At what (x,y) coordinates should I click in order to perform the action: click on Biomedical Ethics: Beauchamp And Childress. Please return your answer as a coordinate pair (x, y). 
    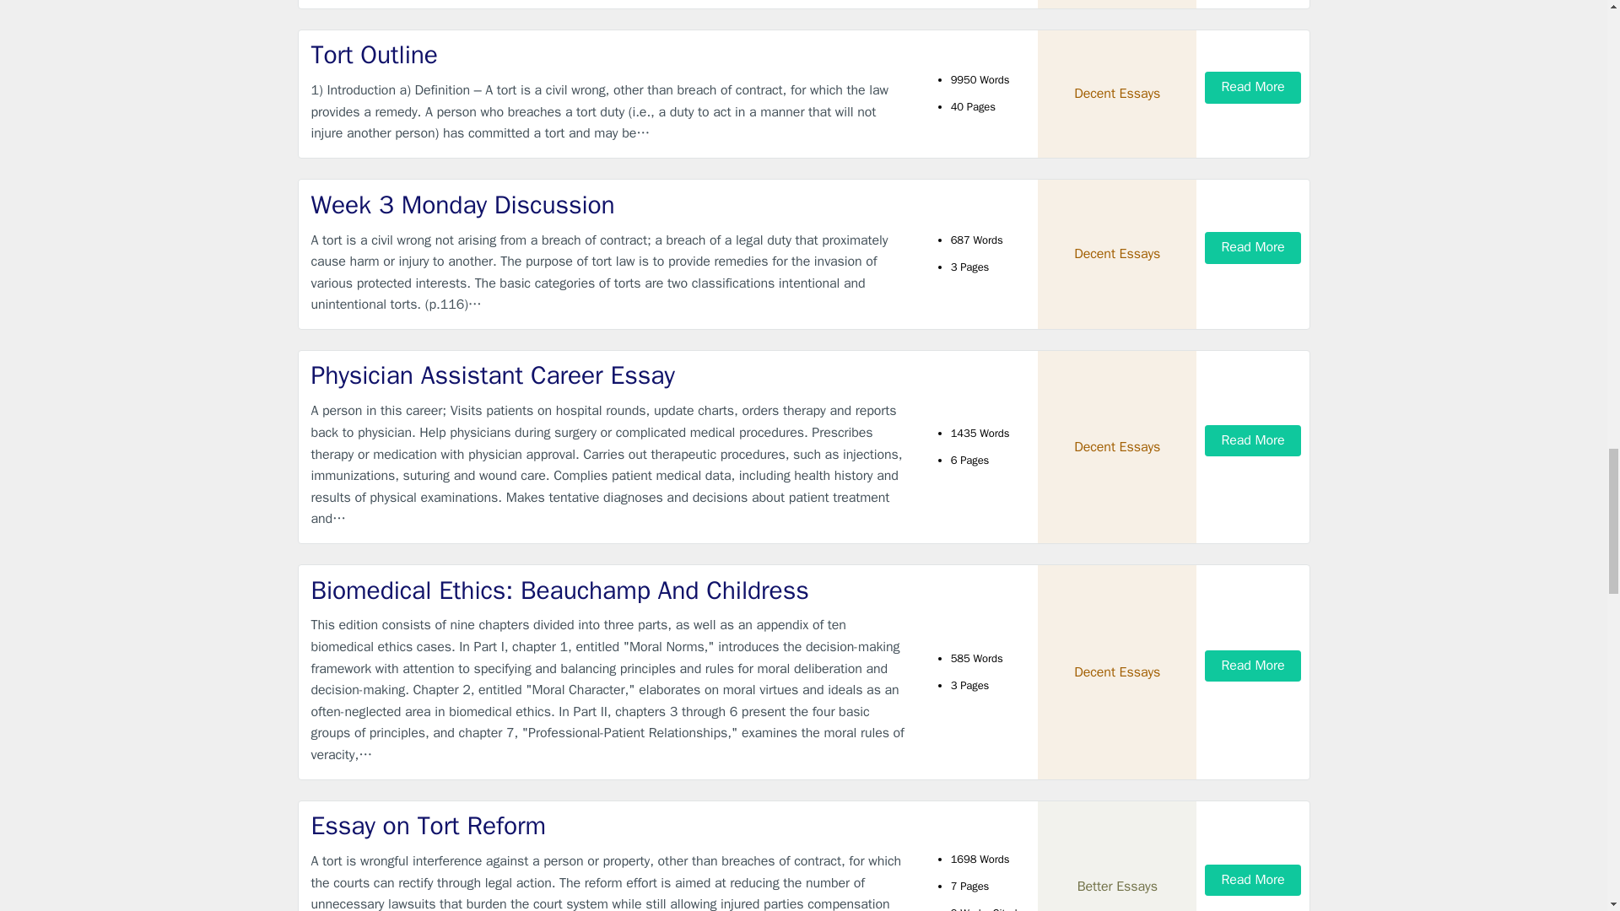
    Looking at the image, I should click on (611, 590).